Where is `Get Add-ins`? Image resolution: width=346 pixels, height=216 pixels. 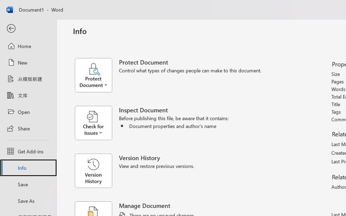 Get Add-ins is located at coordinates (28, 151).